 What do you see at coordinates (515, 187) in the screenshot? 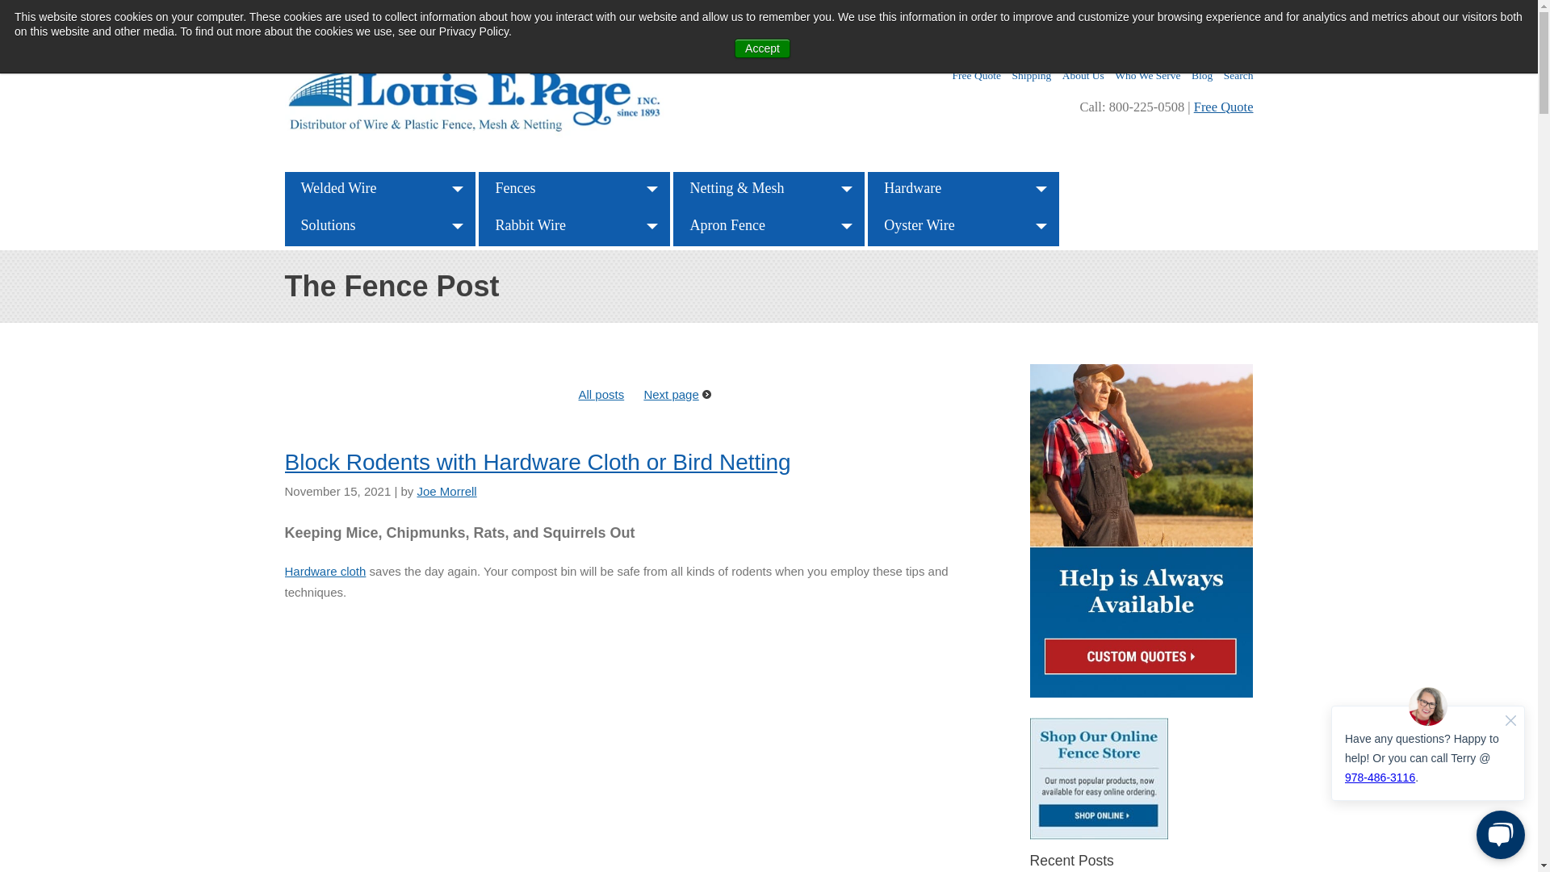
I see `Fences` at bounding box center [515, 187].